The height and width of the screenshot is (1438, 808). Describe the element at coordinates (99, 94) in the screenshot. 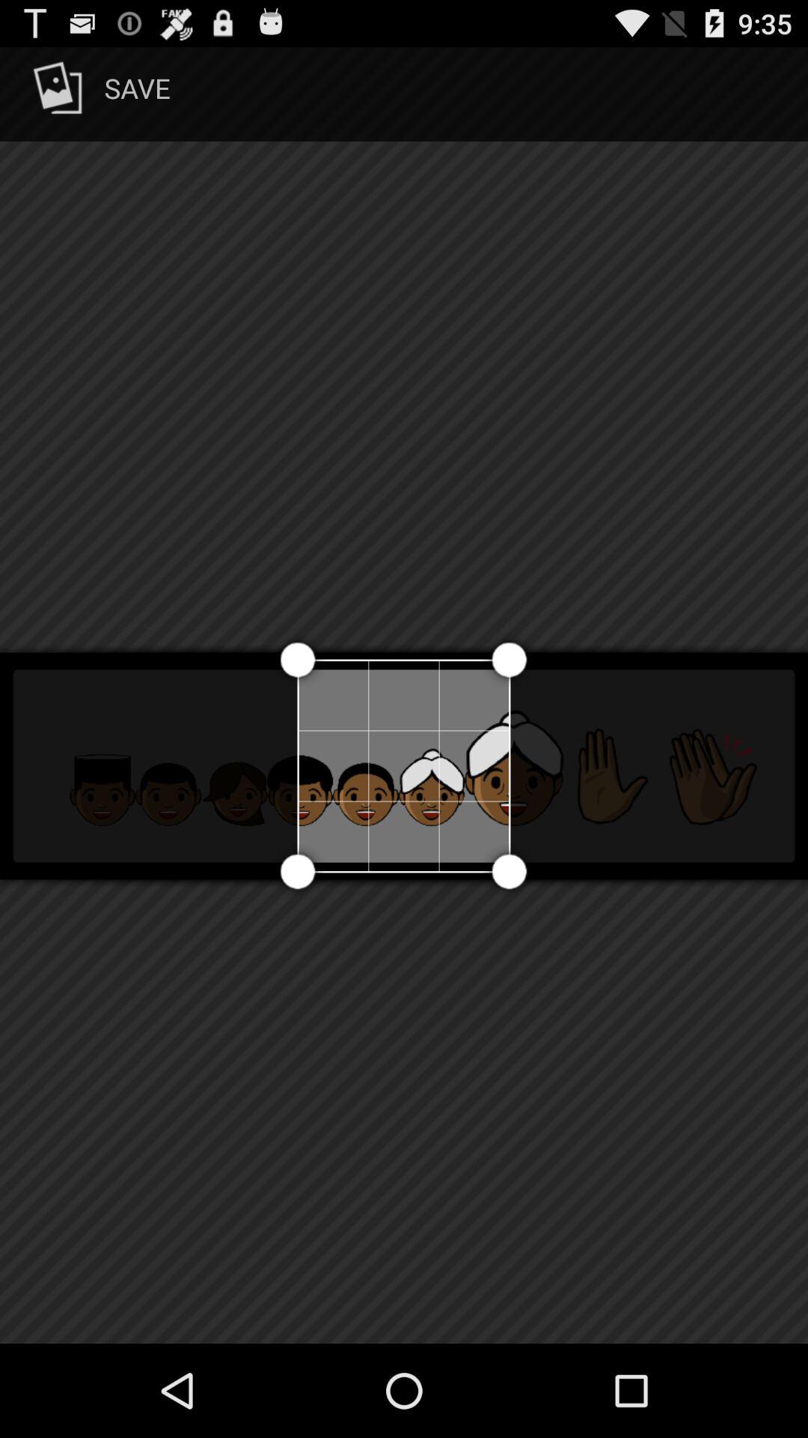

I see `scroll to save item` at that location.